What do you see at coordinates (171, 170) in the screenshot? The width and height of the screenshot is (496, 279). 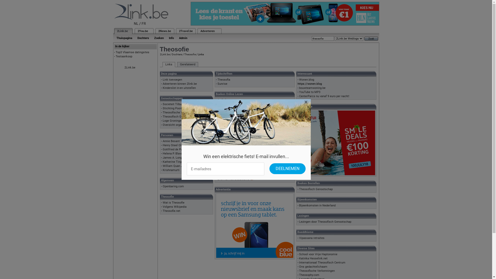 I see `Krishnamurti` at bounding box center [171, 170].